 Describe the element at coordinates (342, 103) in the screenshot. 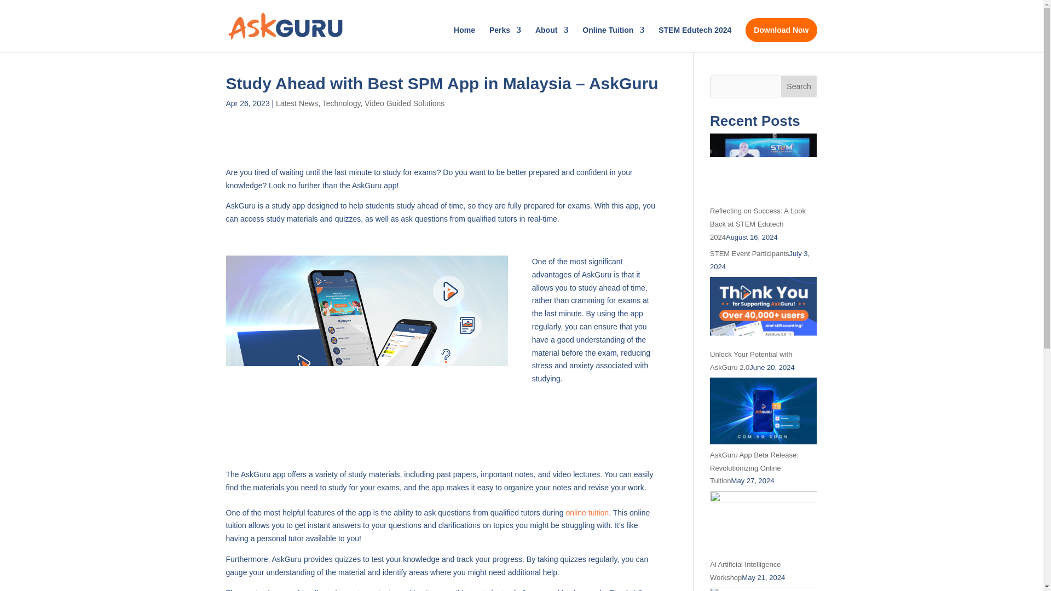

I see `Technology` at that location.